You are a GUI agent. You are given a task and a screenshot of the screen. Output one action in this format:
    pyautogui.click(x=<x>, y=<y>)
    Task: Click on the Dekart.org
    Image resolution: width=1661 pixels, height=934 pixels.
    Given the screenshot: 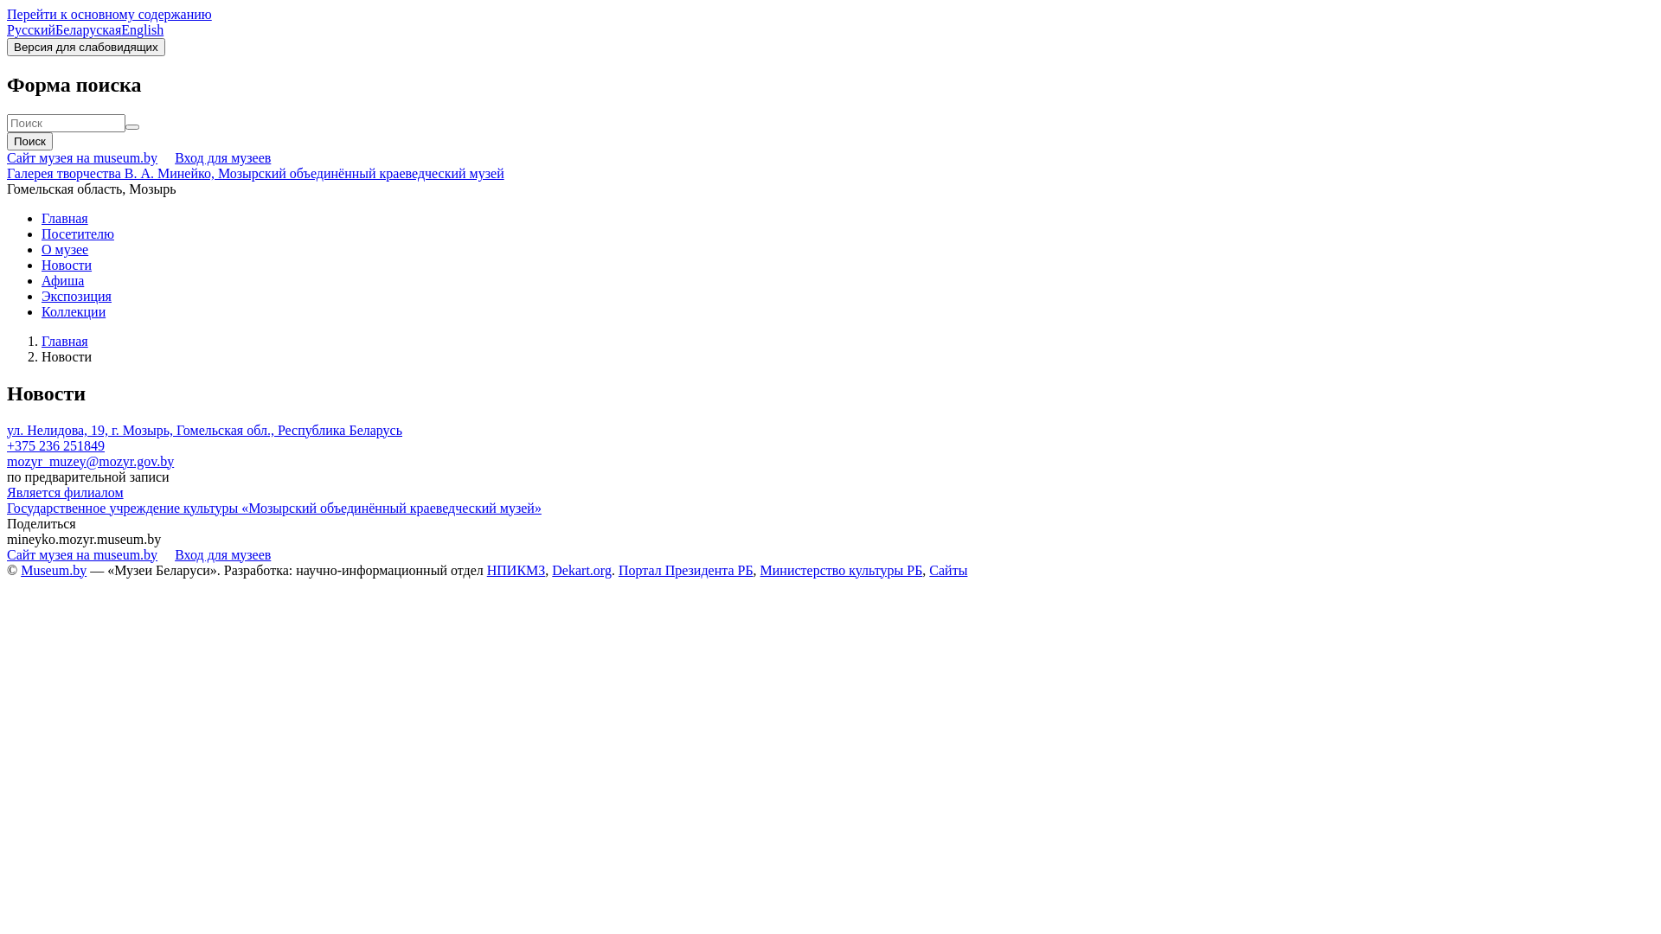 What is the action you would take?
    pyautogui.click(x=581, y=571)
    